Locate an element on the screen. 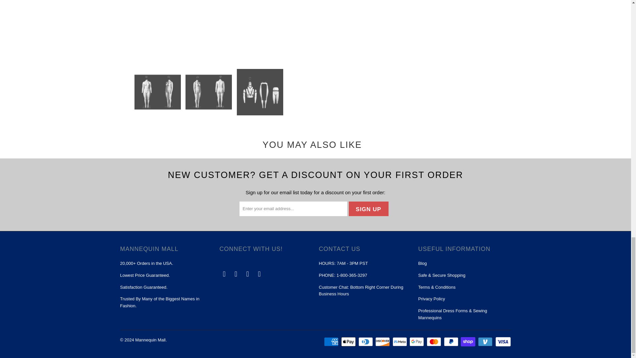  Venmo is located at coordinates (486, 342).